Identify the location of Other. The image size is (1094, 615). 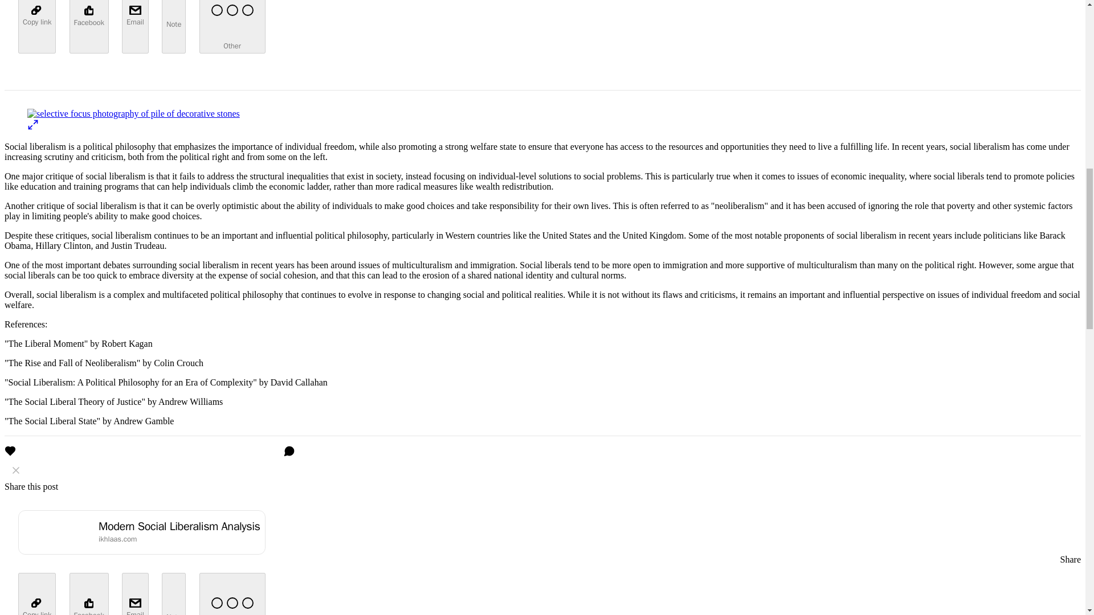
(232, 593).